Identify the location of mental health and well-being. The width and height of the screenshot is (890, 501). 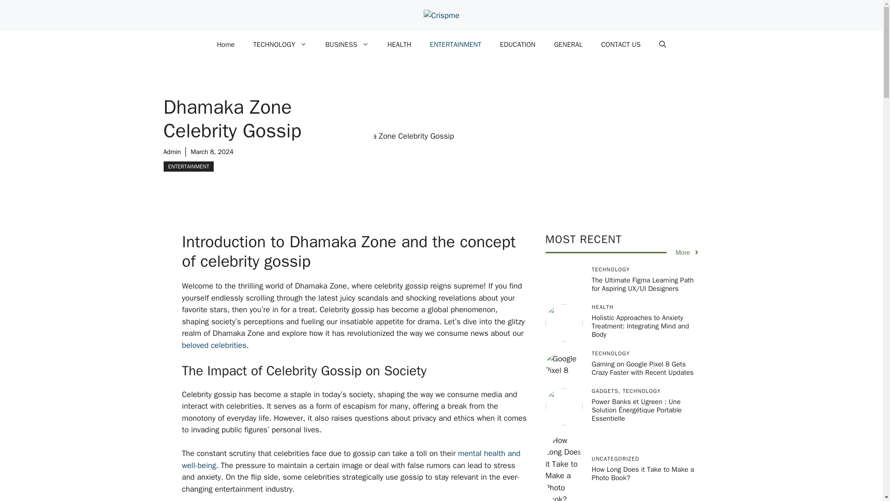
(350, 459).